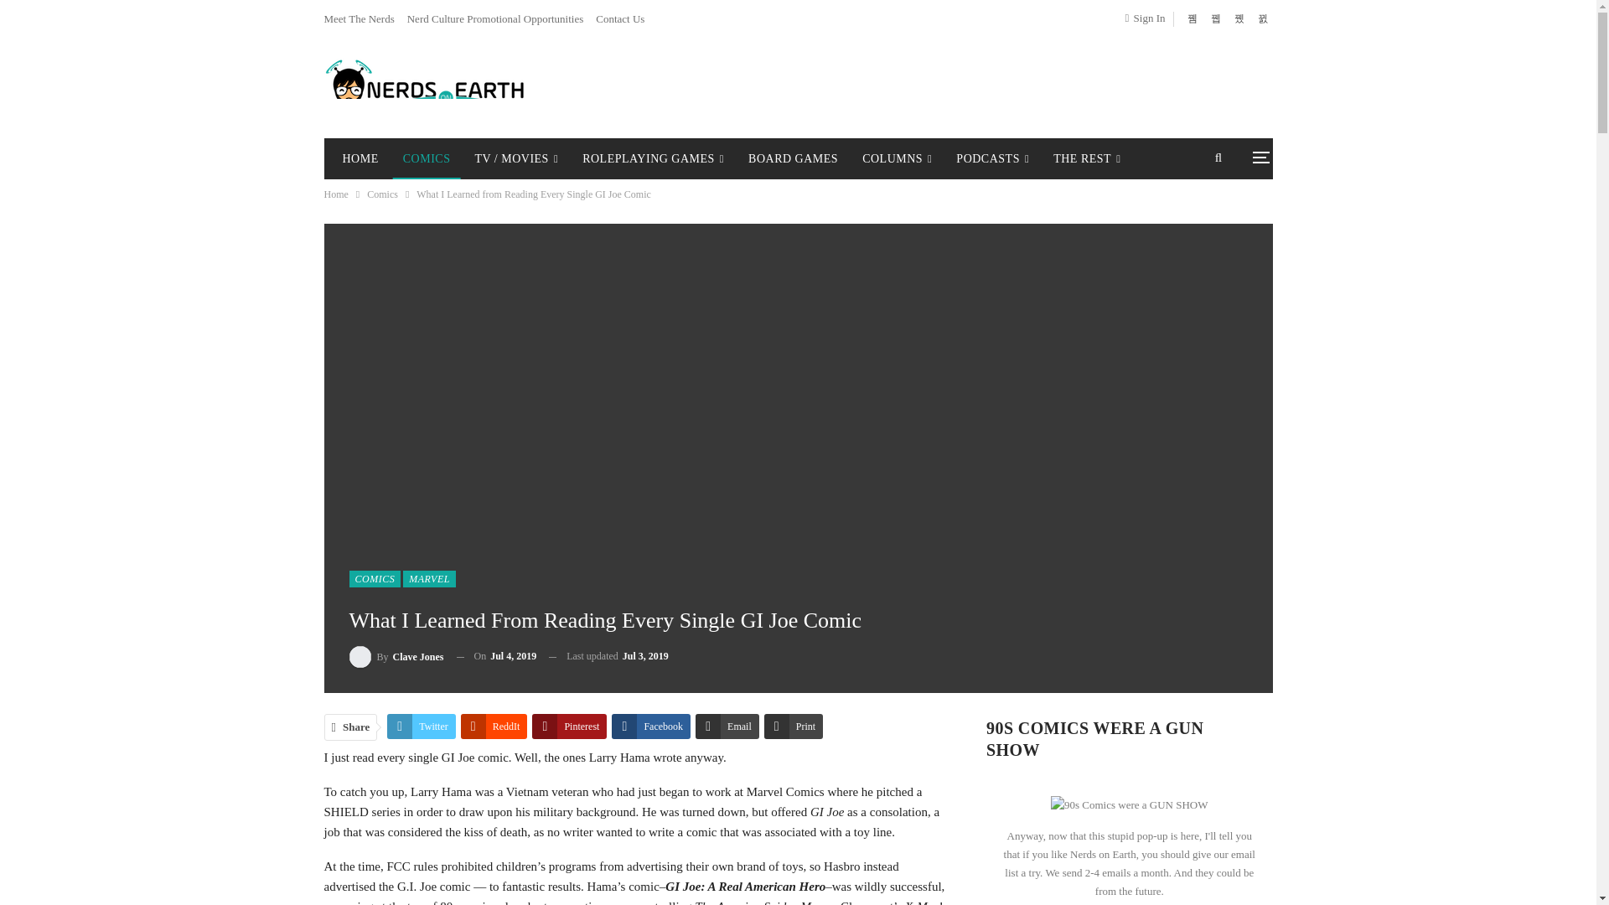 The width and height of the screenshot is (1609, 905). I want to click on Sign In, so click(1148, 18).